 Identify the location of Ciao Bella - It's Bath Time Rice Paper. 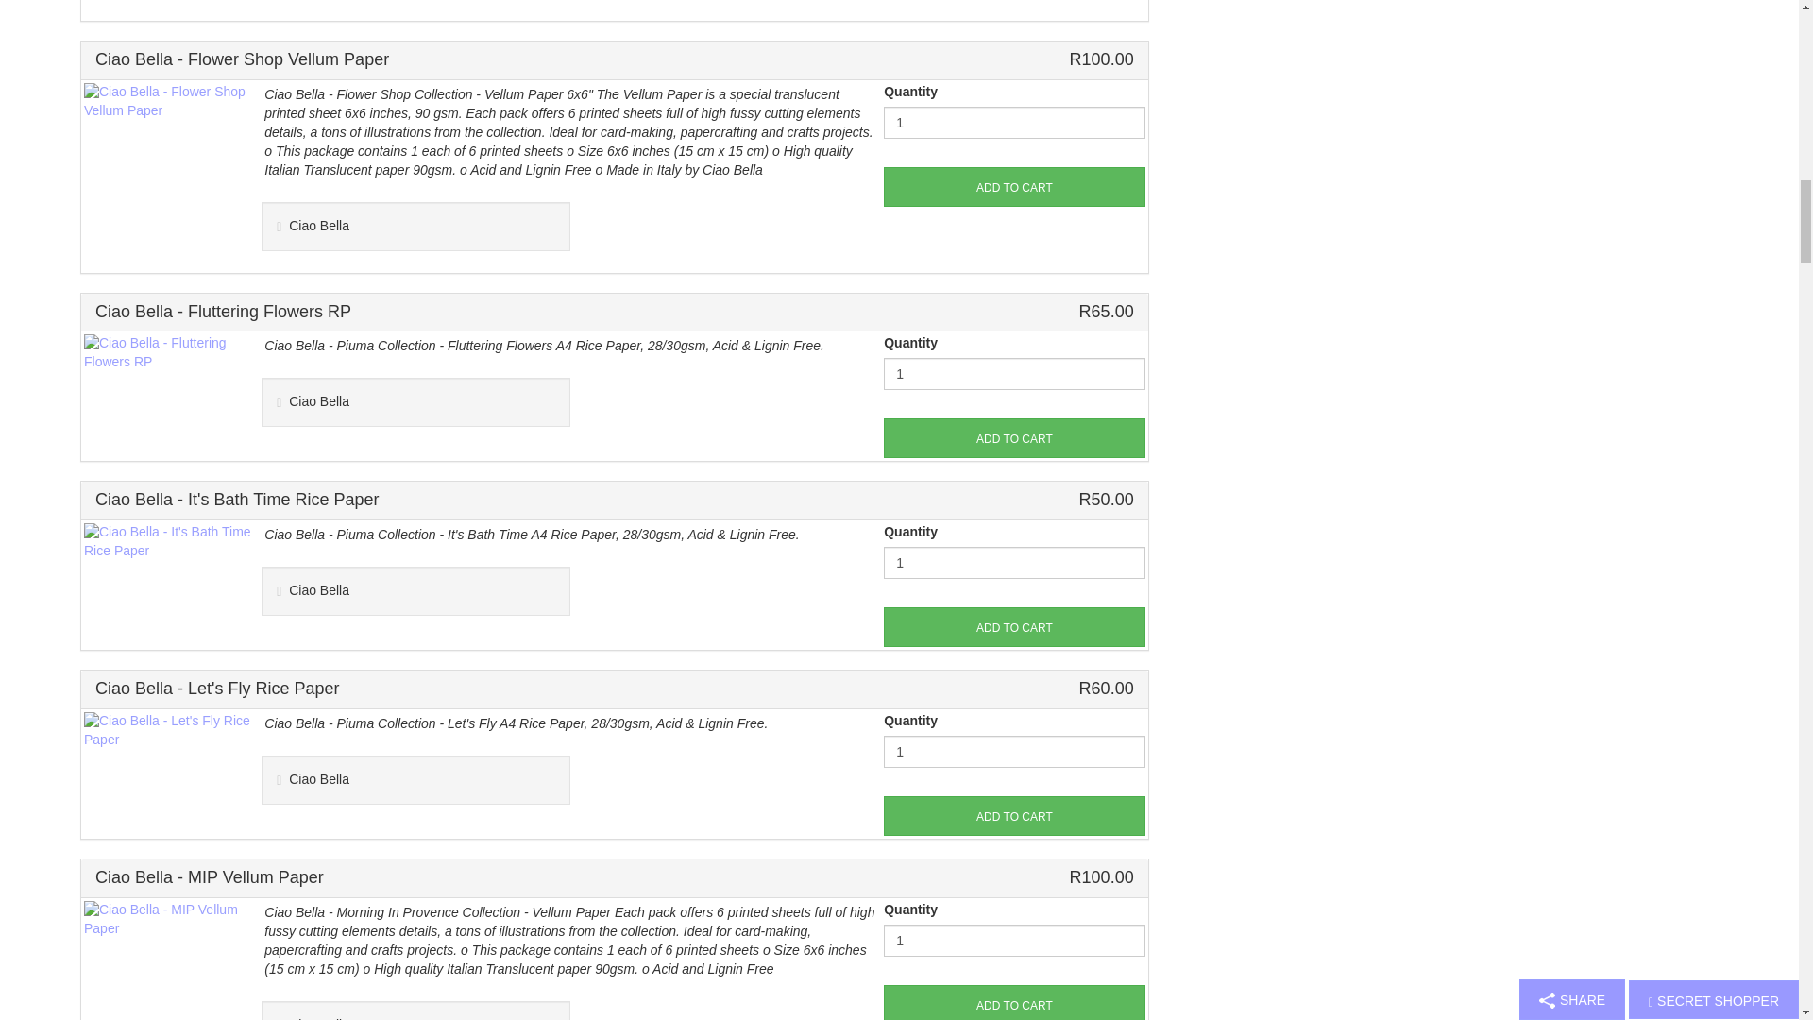
(169, 540).